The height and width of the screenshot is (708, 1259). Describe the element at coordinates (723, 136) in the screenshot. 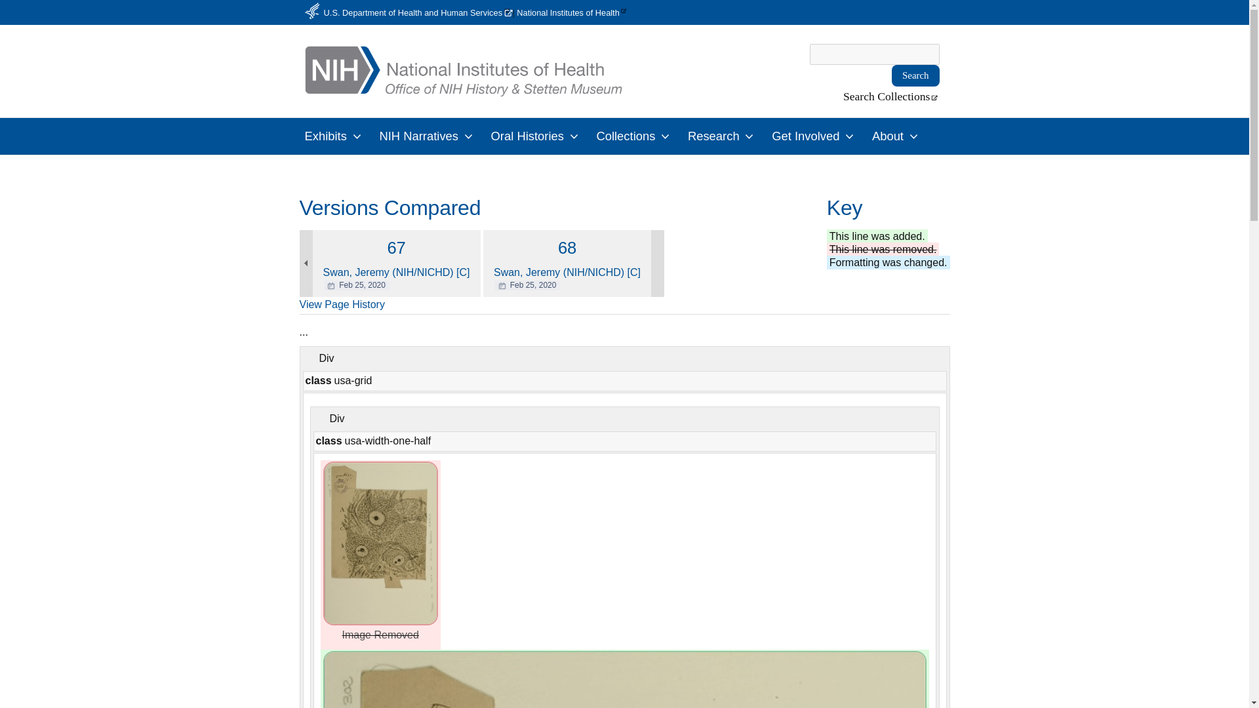

I see `Research` at that location.